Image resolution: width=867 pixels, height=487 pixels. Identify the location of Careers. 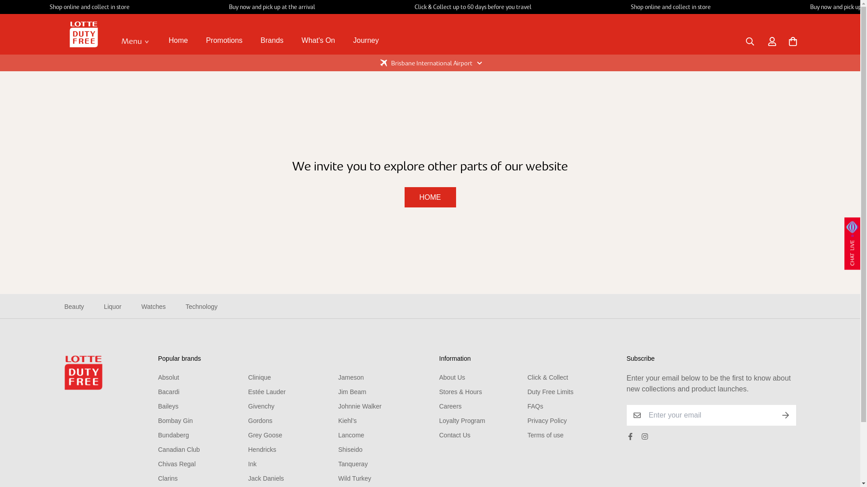
(450, 406).